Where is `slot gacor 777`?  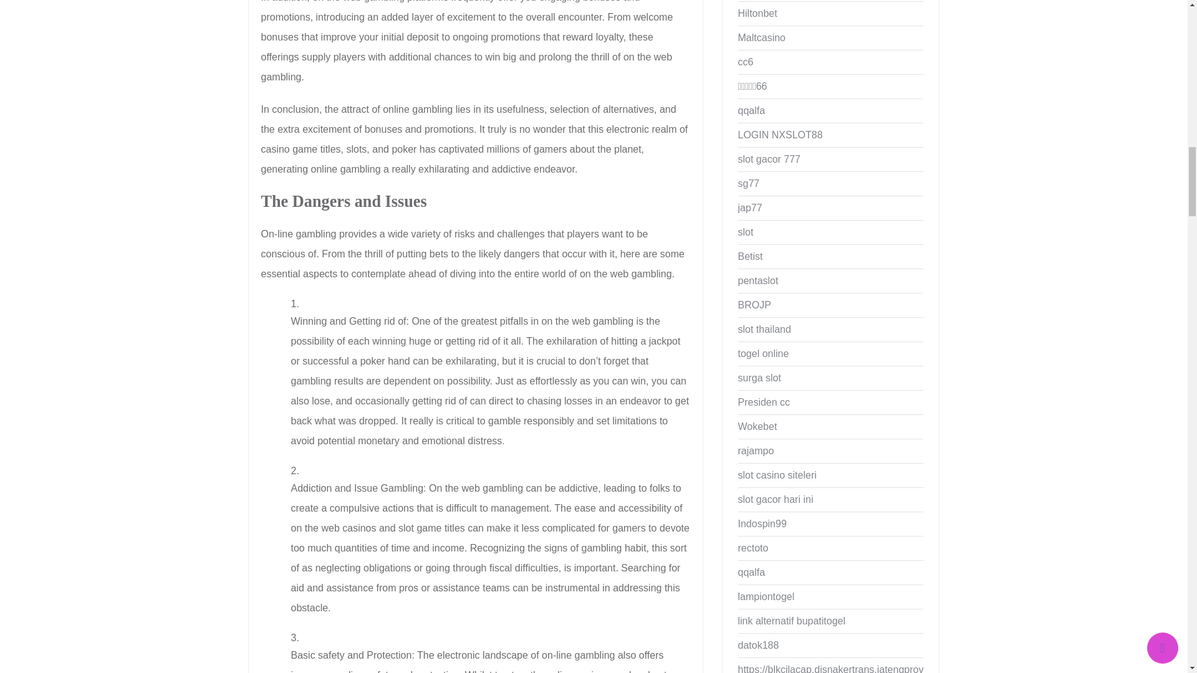
slot gacor 777 is located at coordinates (831, 160).